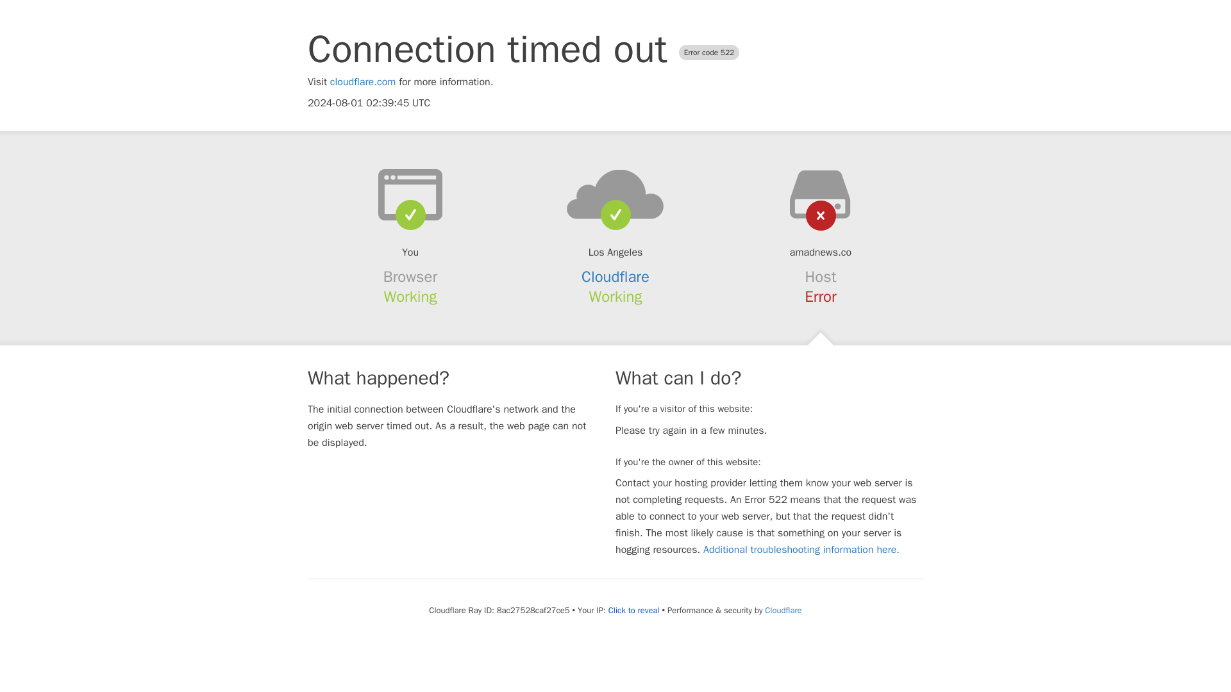 This screenshot has height=692, width=1231. I want to click on Additional troubleshooting information here., so click(801, 550).